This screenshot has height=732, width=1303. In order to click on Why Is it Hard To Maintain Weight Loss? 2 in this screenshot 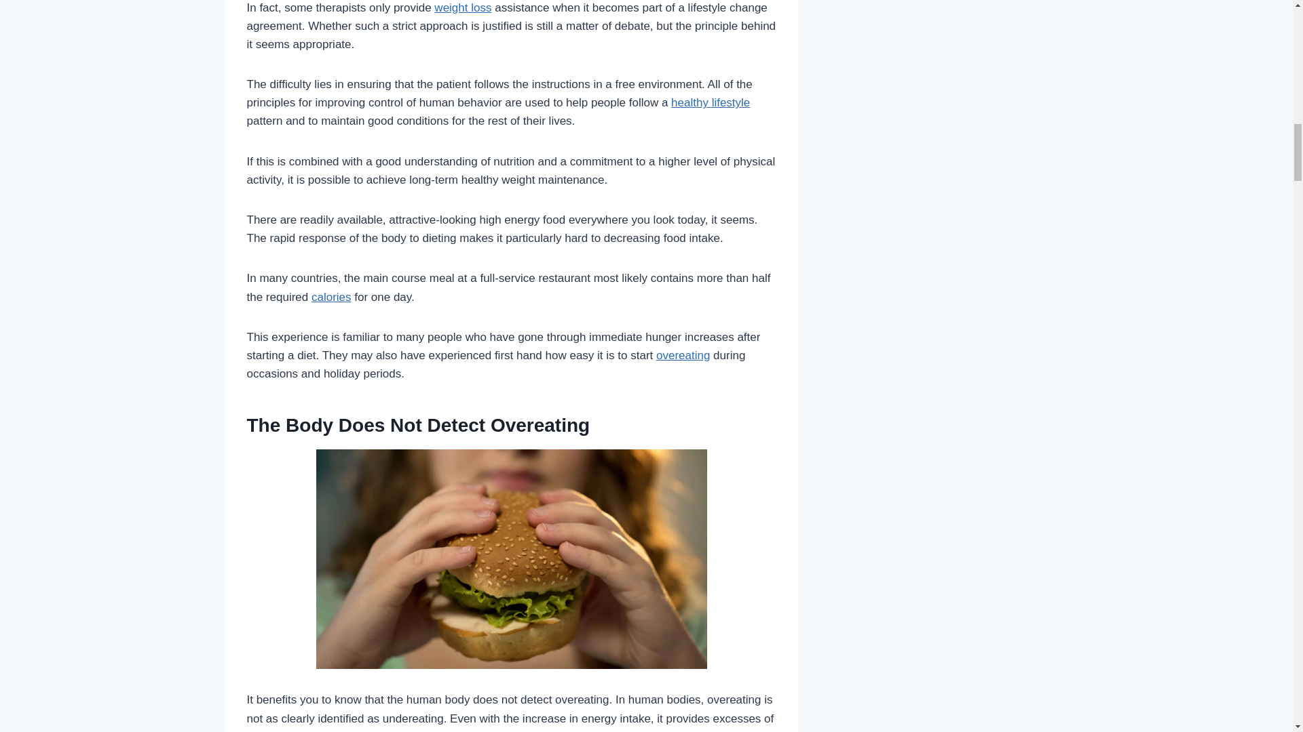, I will do `click(512, 559)`.